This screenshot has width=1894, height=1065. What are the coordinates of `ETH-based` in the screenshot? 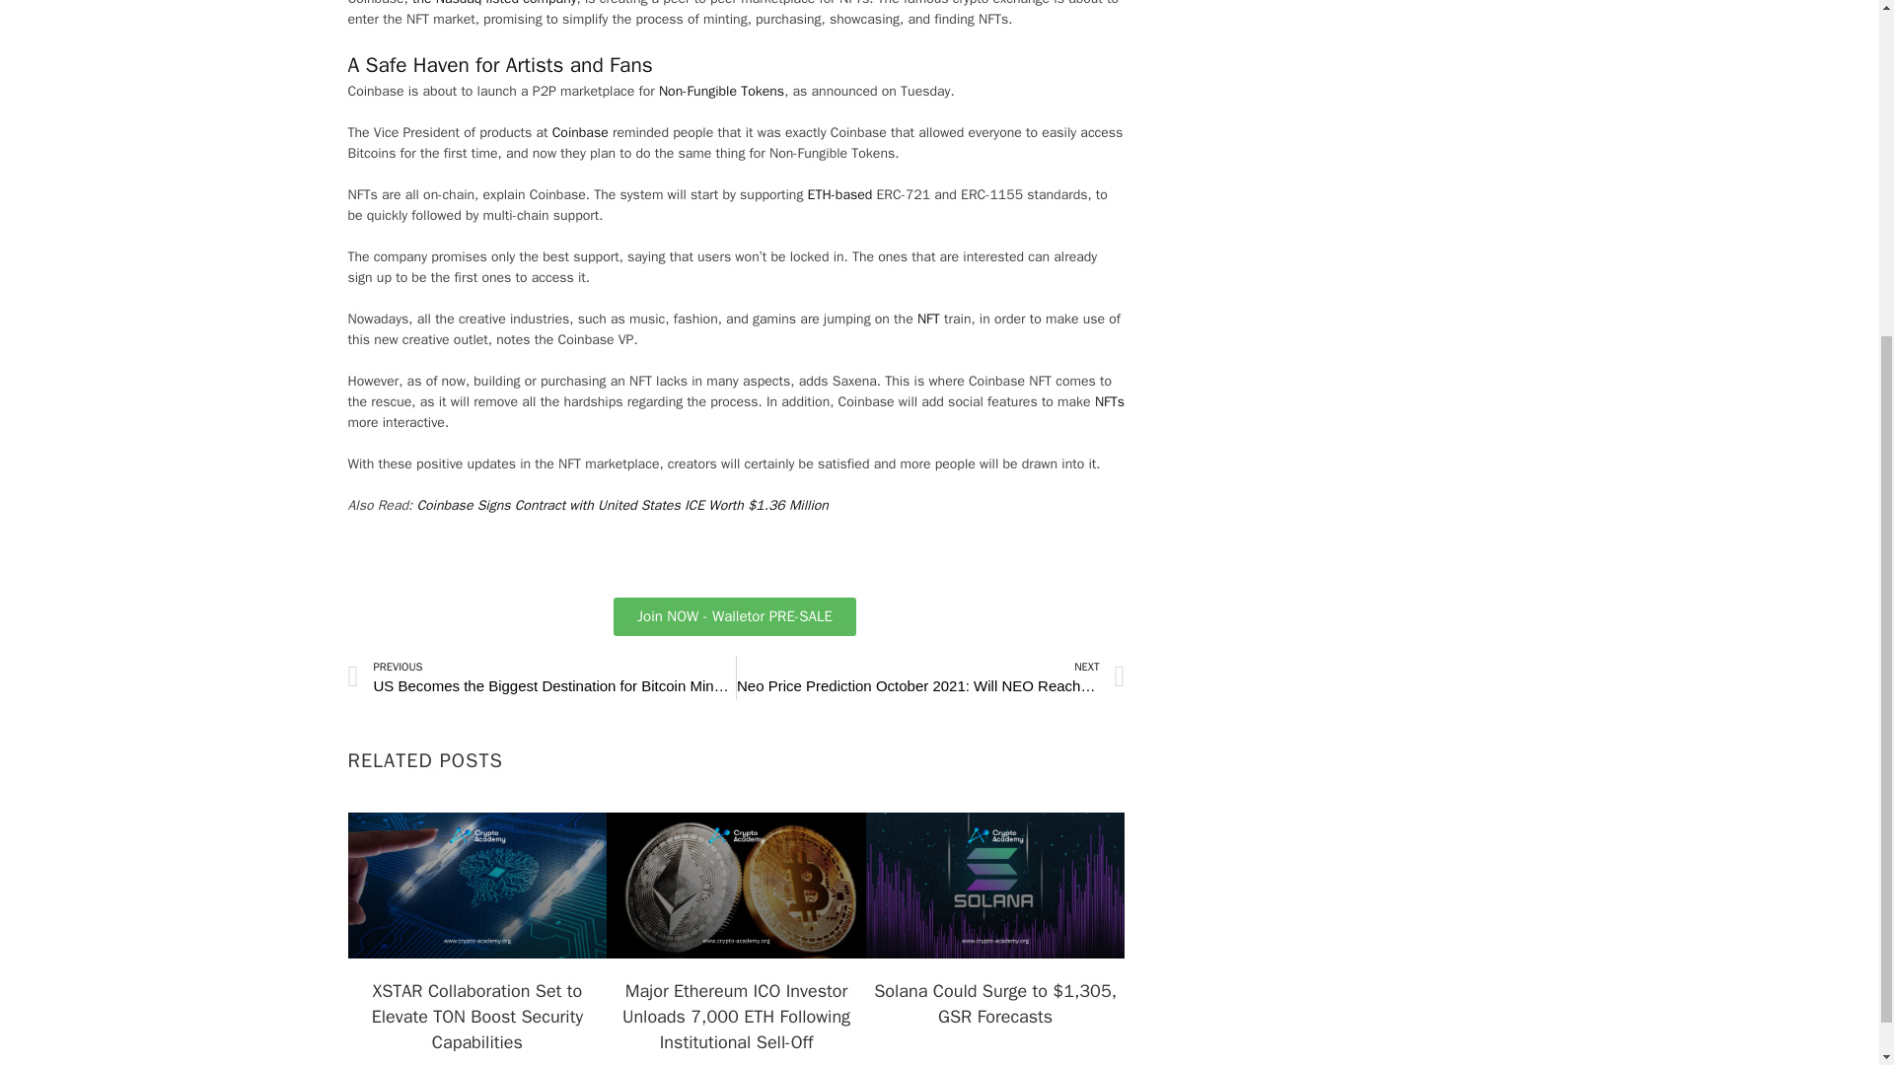 It's located at (840, 195).